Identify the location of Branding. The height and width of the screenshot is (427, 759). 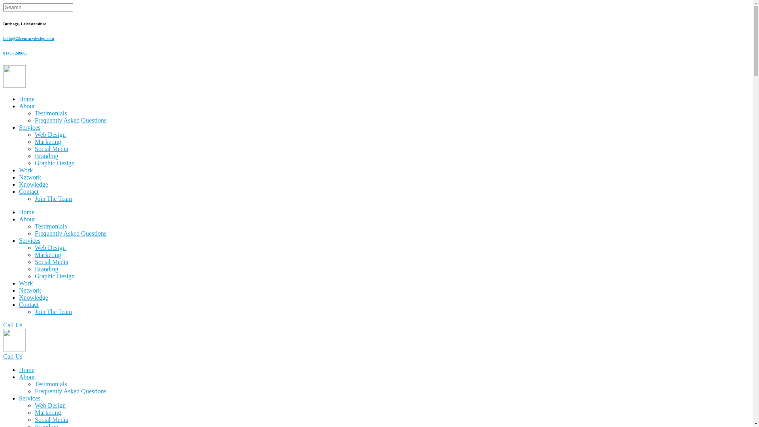
(47, 156).